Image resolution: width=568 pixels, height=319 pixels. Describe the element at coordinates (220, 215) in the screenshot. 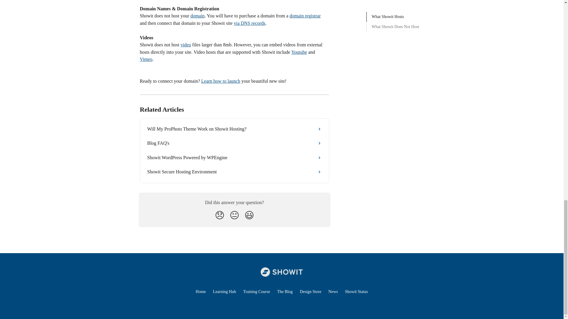

I see `Disappointed` at that location.